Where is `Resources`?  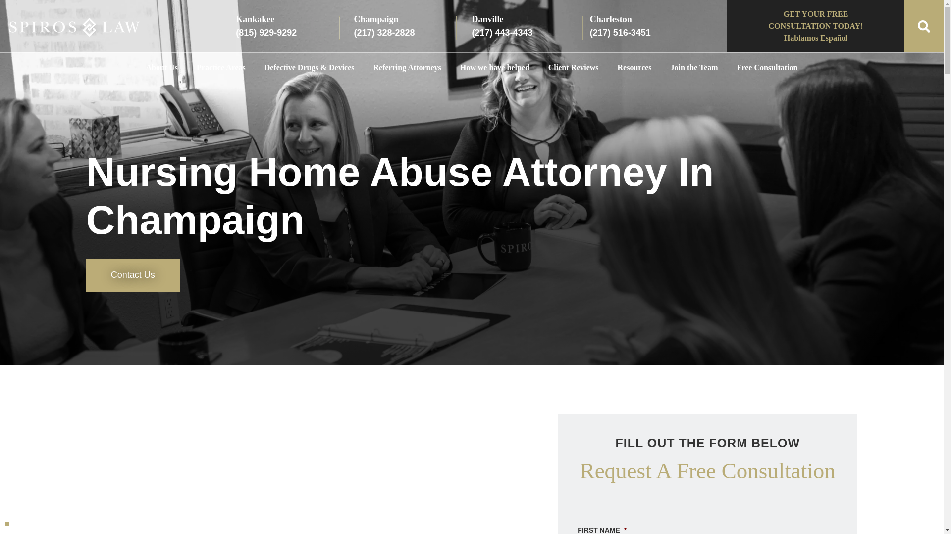 Resources is located at coordinates (634, 67).